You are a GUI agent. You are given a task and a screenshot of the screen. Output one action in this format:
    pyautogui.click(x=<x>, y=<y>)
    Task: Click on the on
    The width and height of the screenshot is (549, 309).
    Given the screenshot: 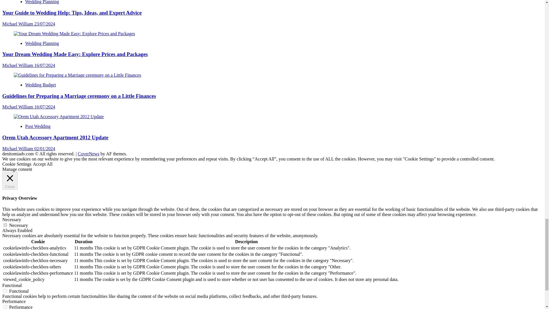 What is the action you would take?
    pyautogui.click(x=5, y=225)
    